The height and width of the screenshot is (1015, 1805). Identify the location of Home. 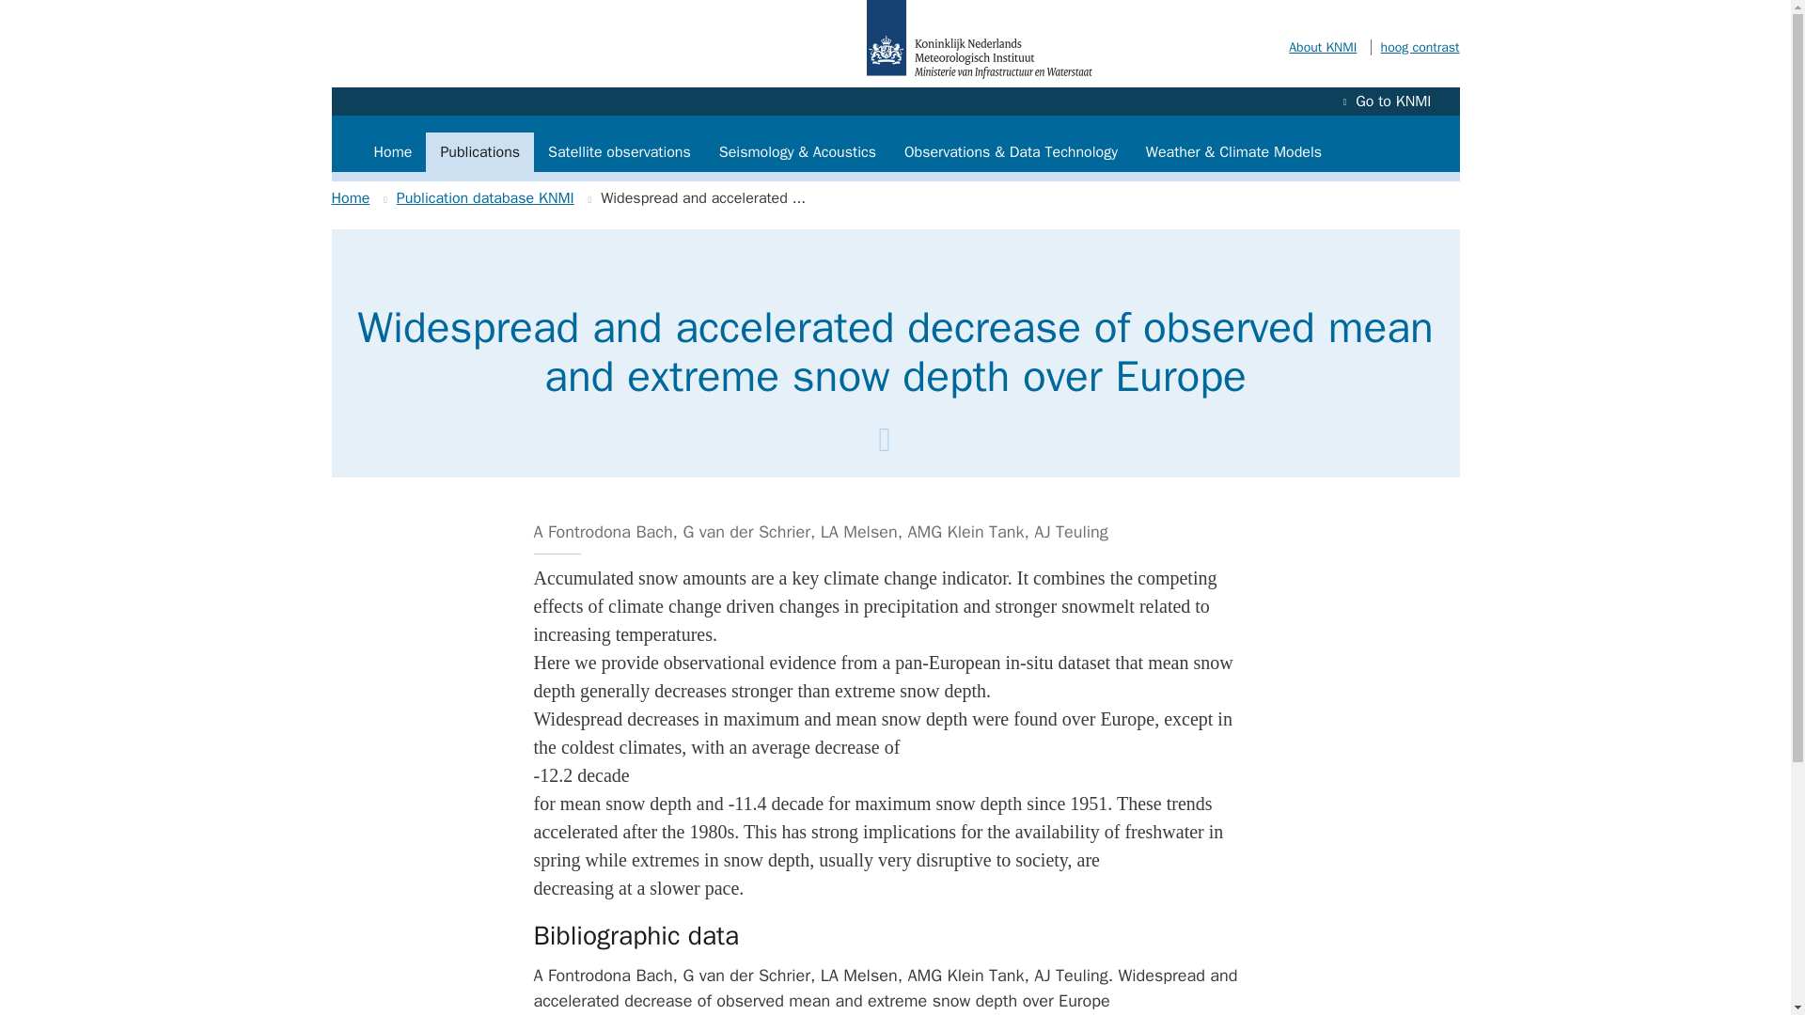
(393, 152).